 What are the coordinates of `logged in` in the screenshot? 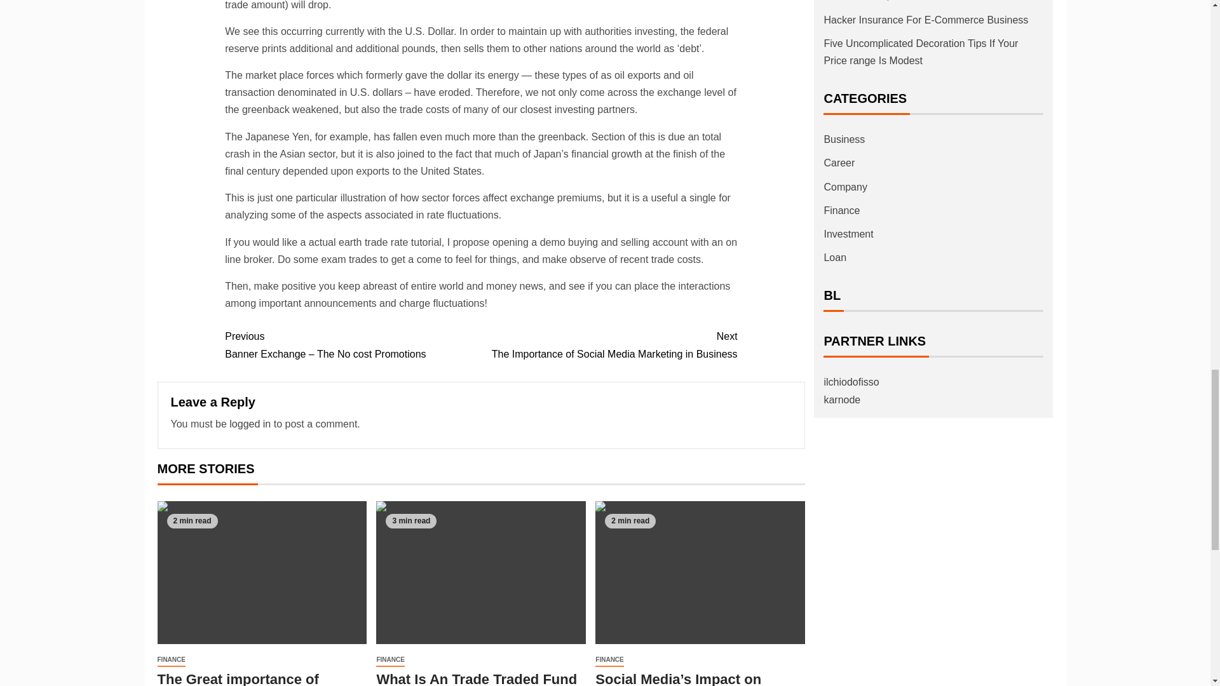 It's located at (250, 424).